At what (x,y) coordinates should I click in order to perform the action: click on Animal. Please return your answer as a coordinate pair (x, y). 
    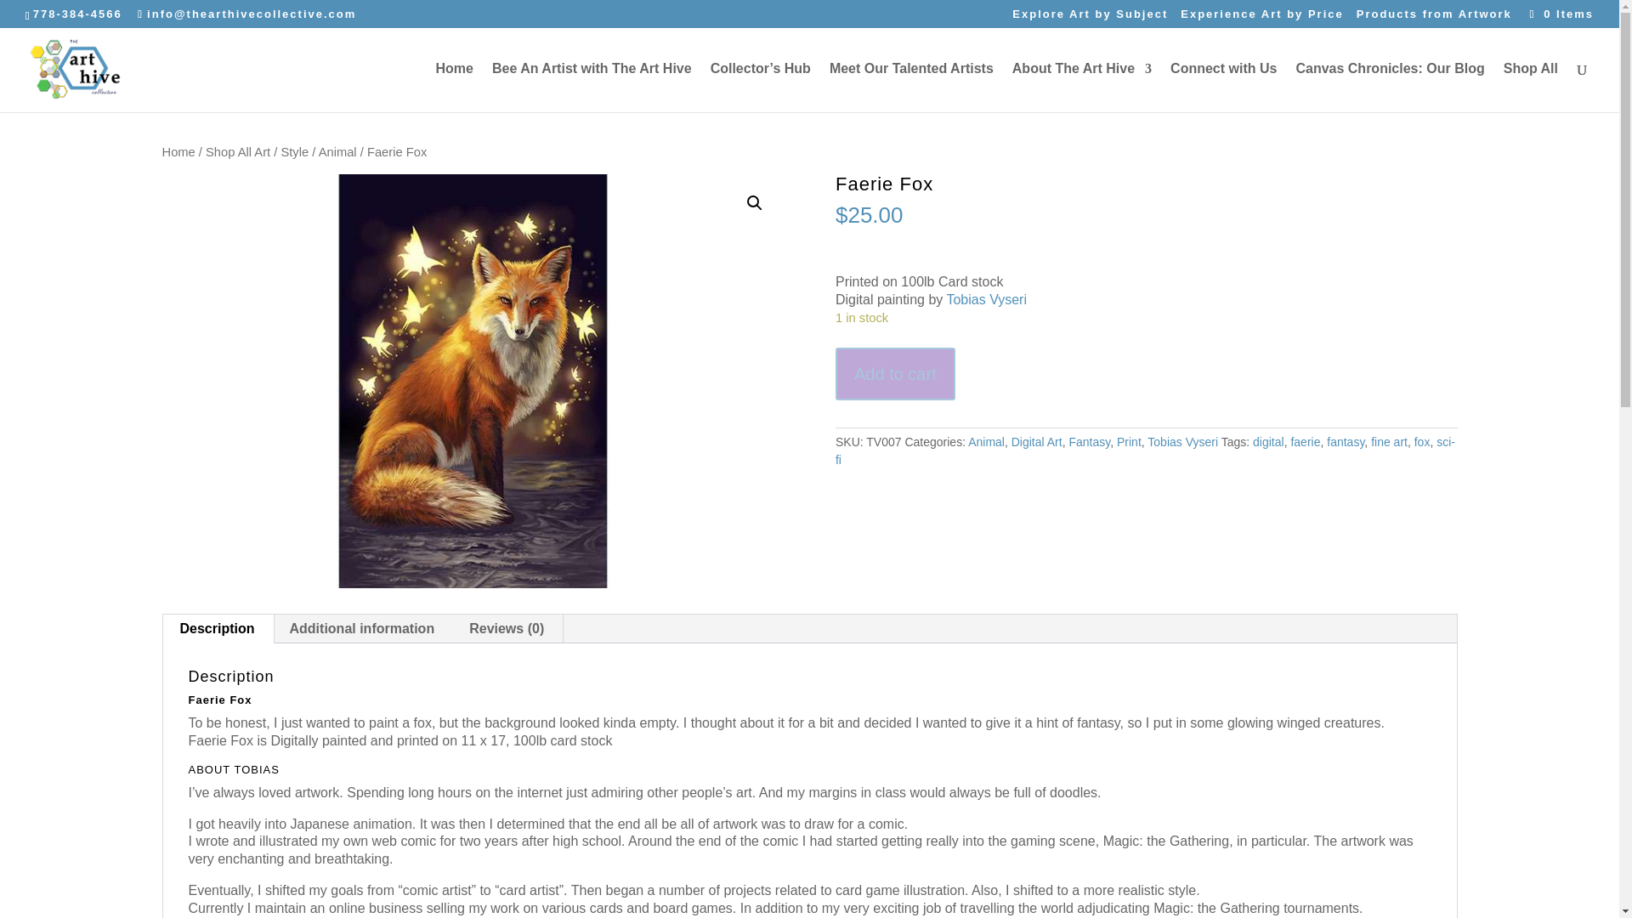
    Looking at the image, I should click on (986, 442).